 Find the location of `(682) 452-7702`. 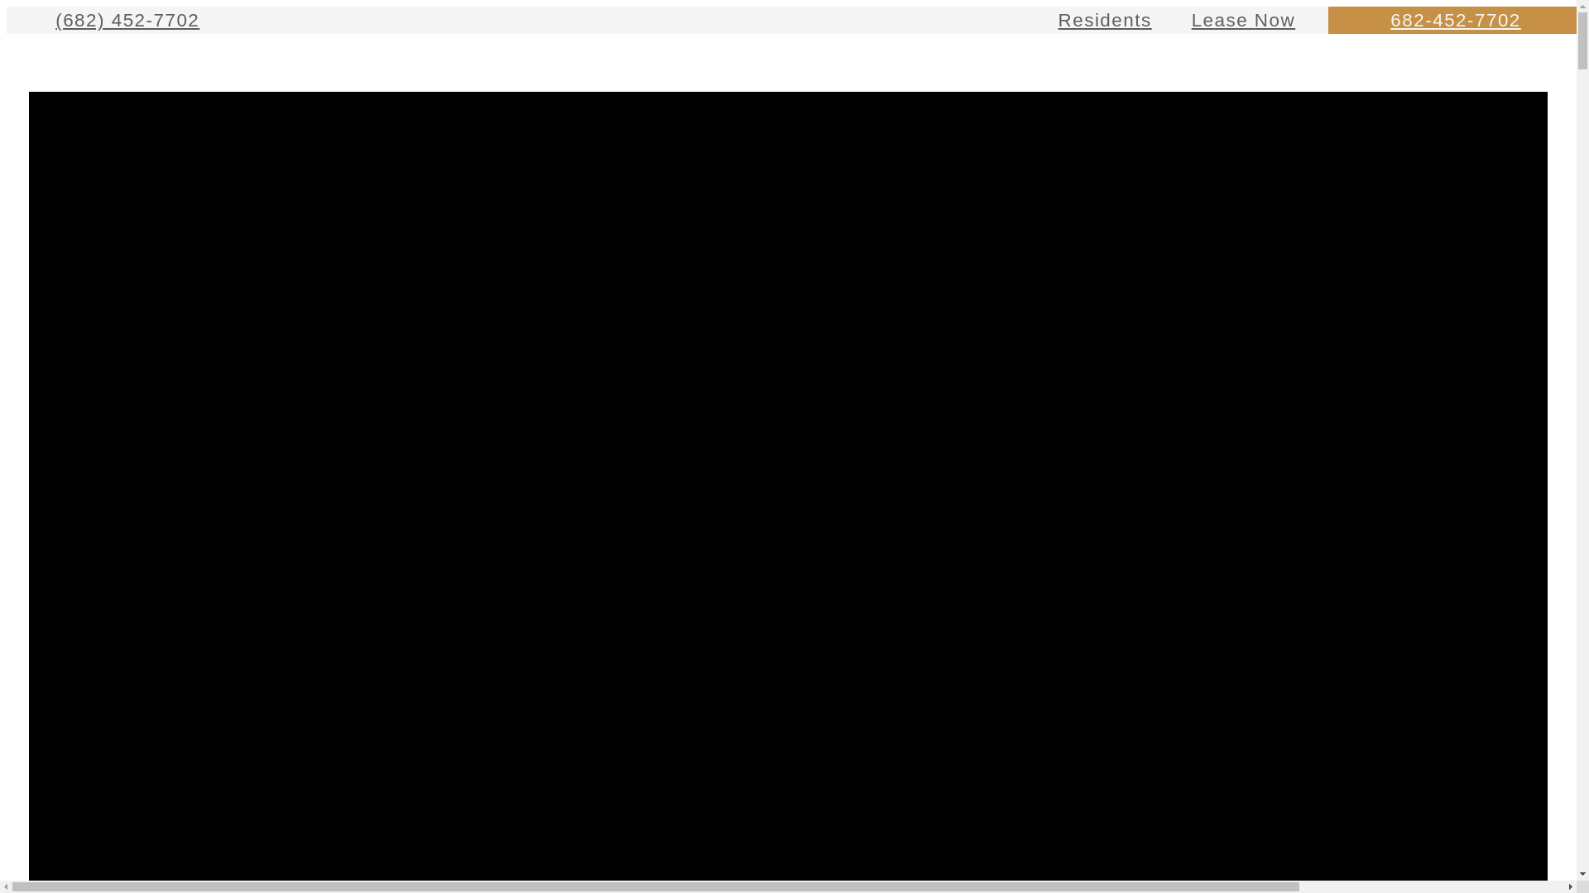

(682) 452-7702 is located at coordinates (121, 20).